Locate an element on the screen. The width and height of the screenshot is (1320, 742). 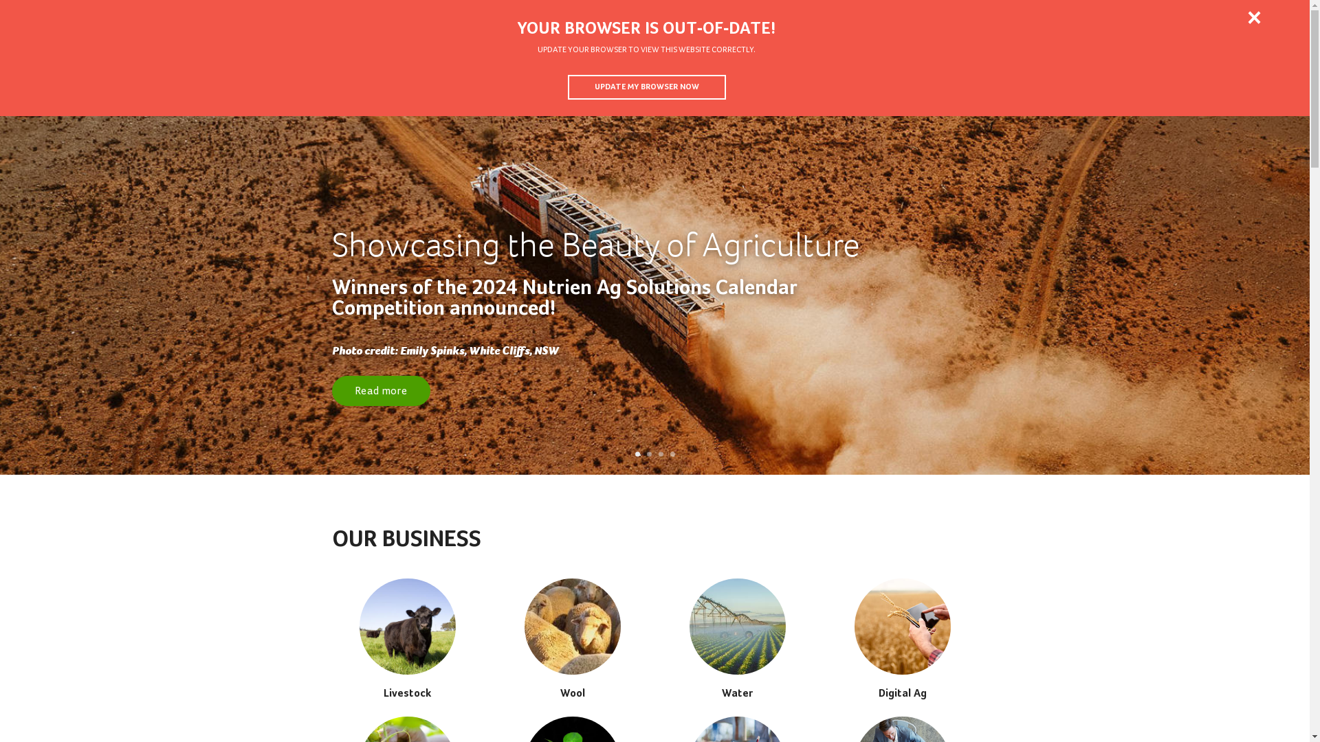
Real Estate is located at coordinates (1200, 69).